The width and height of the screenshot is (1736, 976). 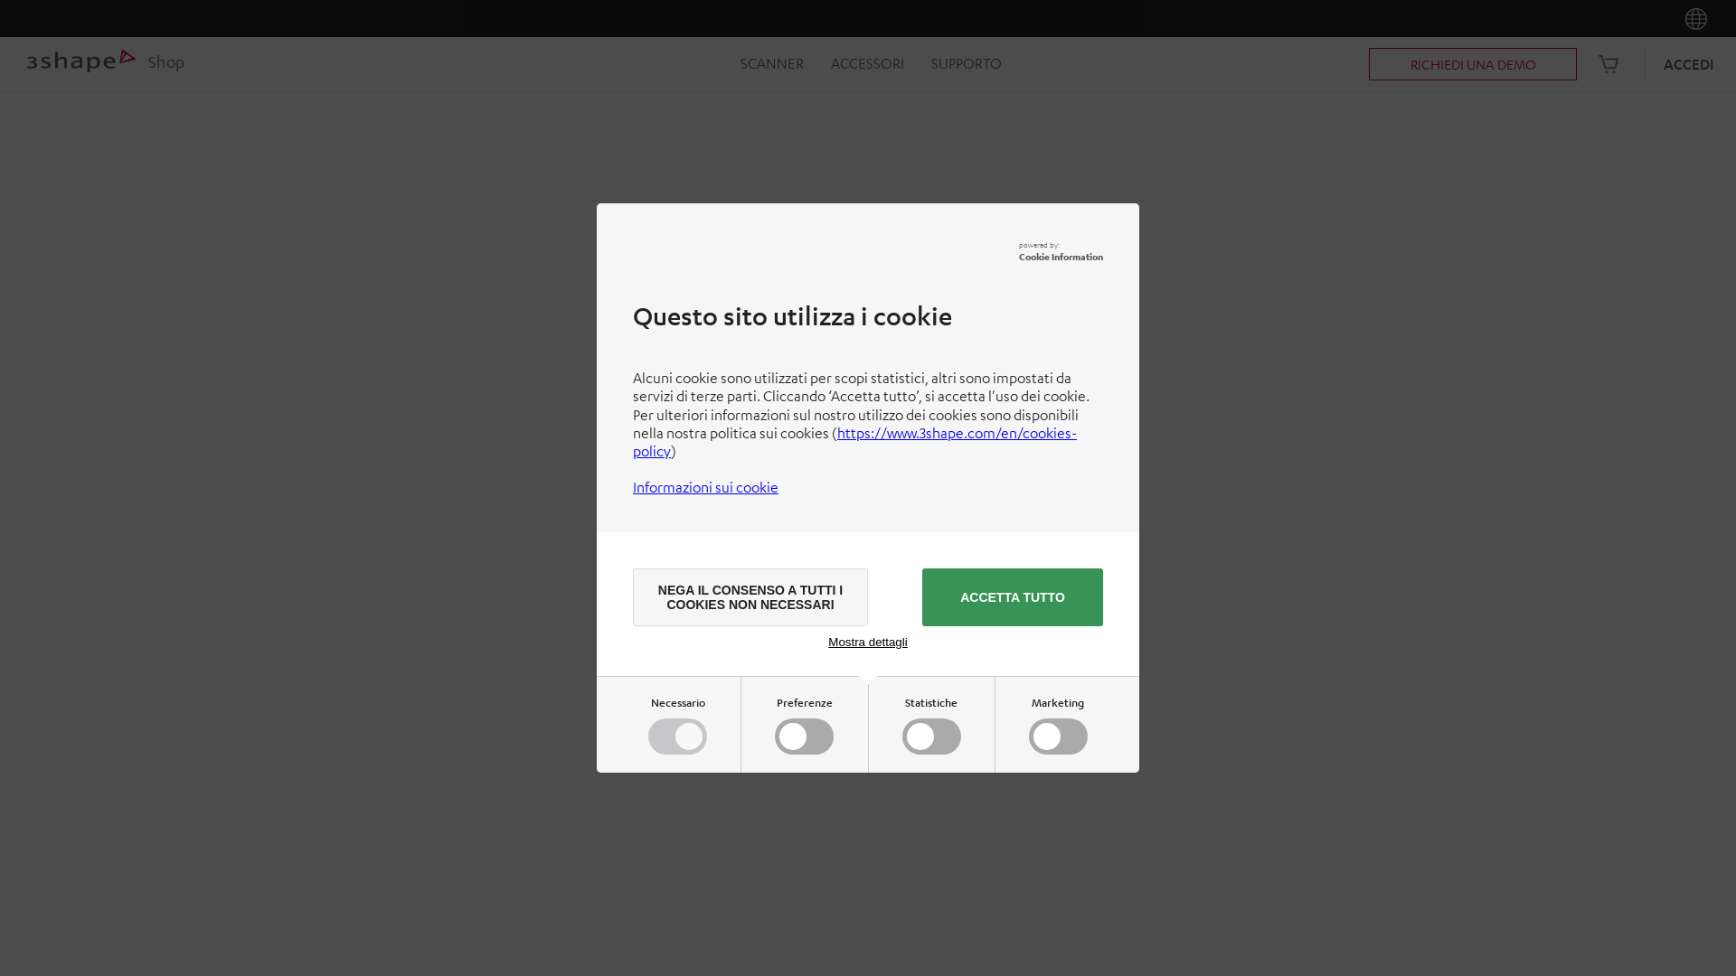 I want to click on on, so click(x=808, y=739).